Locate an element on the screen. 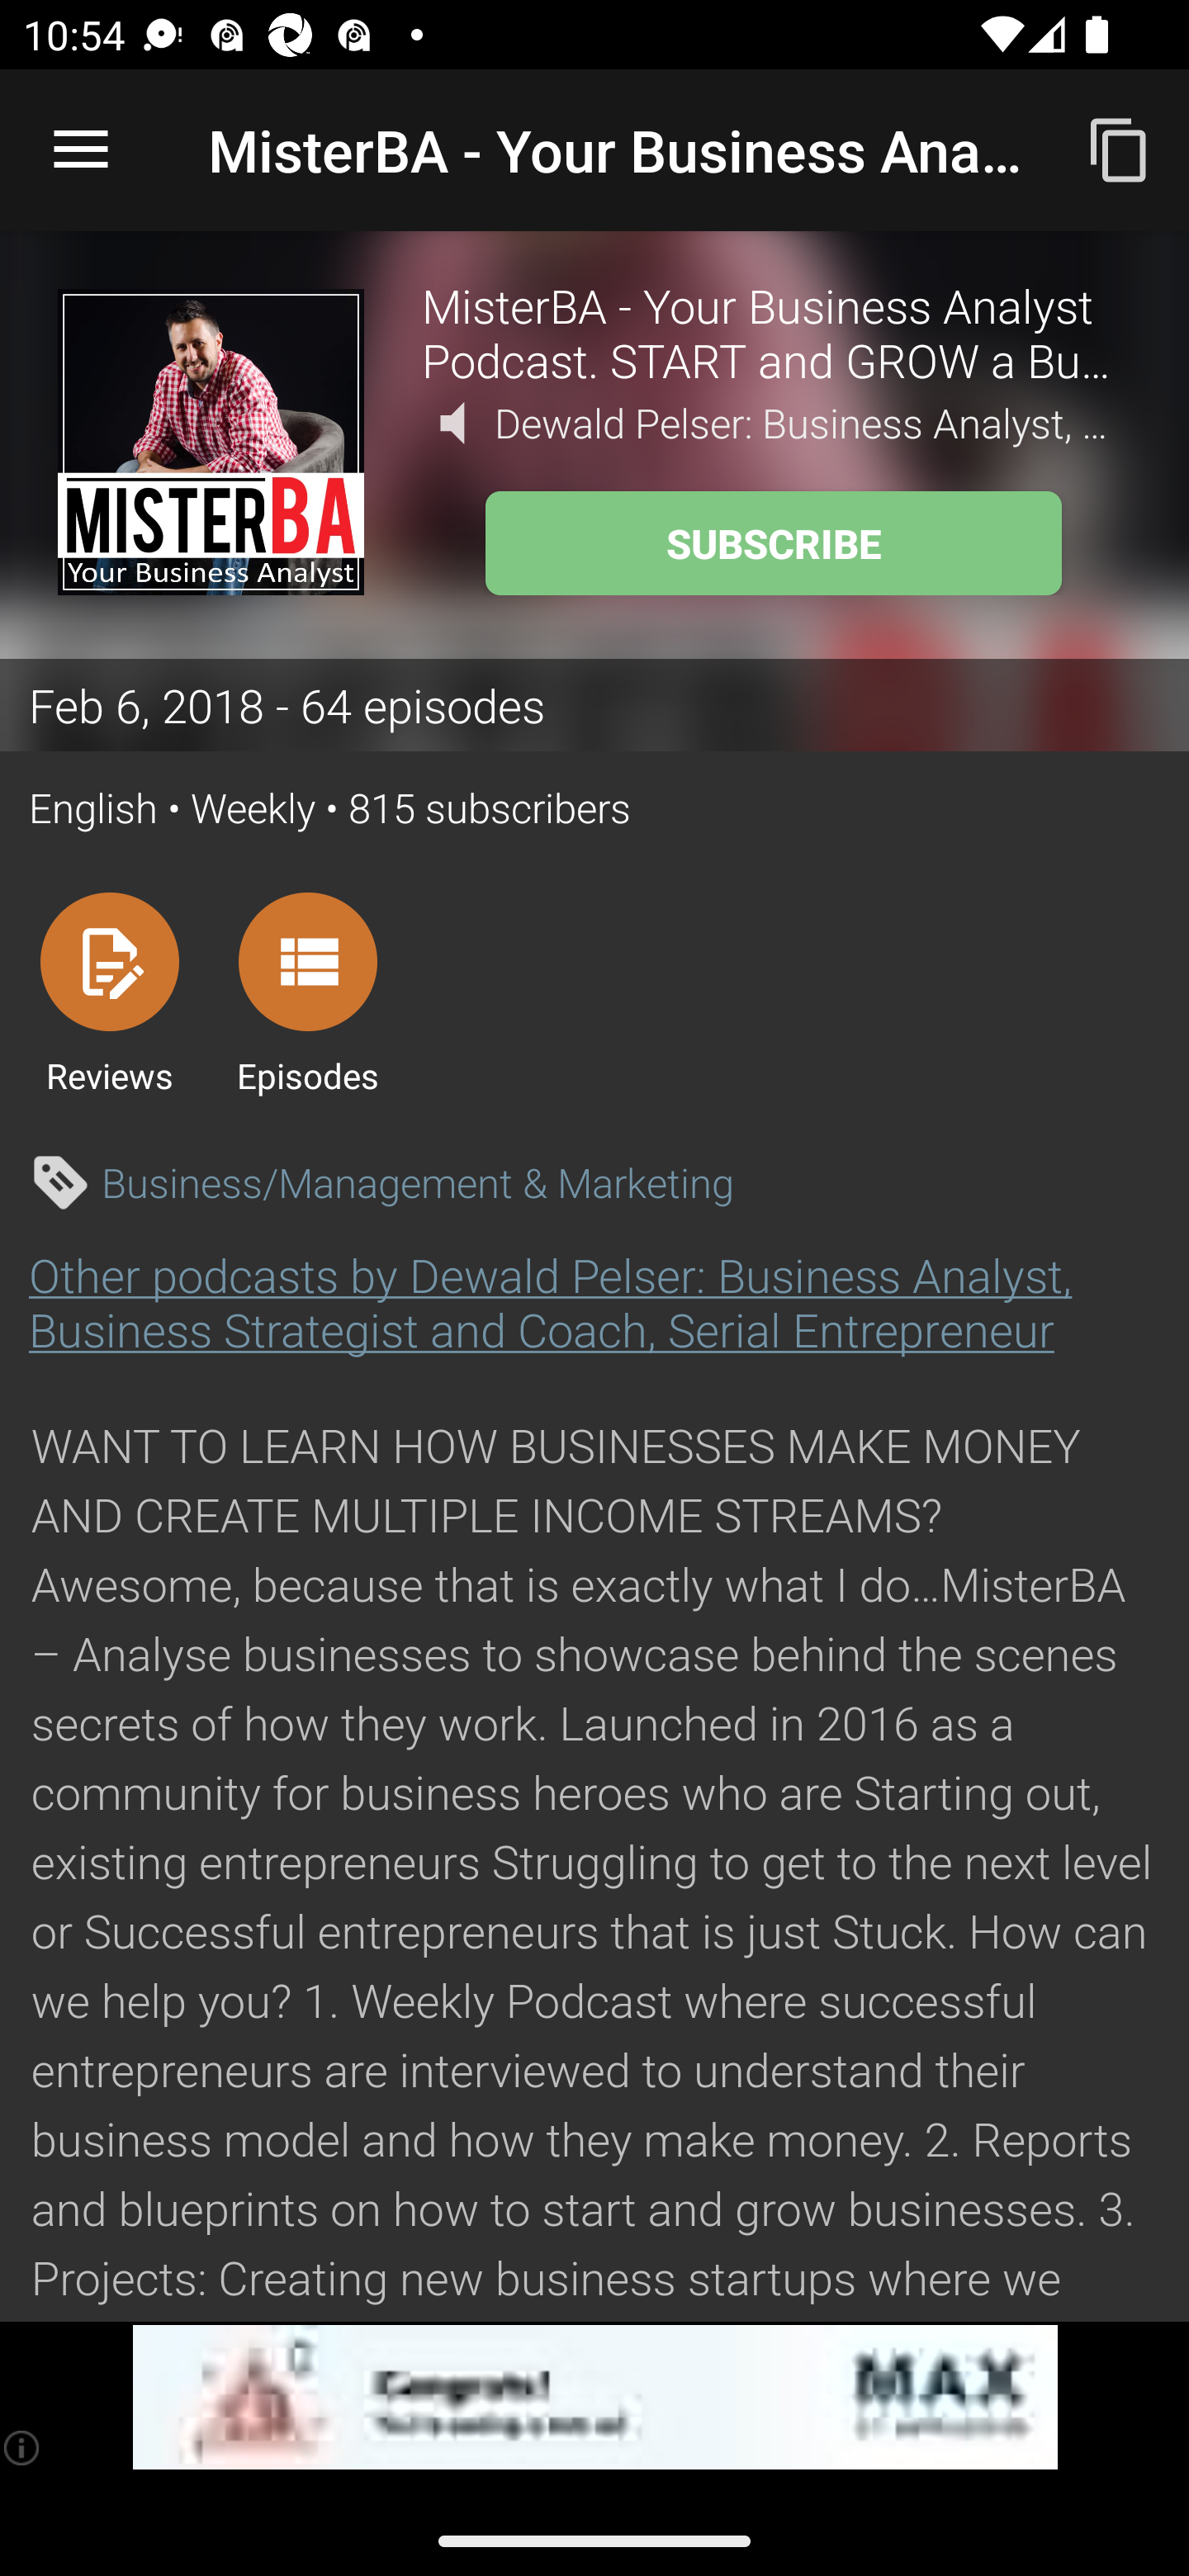 The image size is (1189, 2576). Copy feed url to clipboard is located at coordinates (1120, 149).